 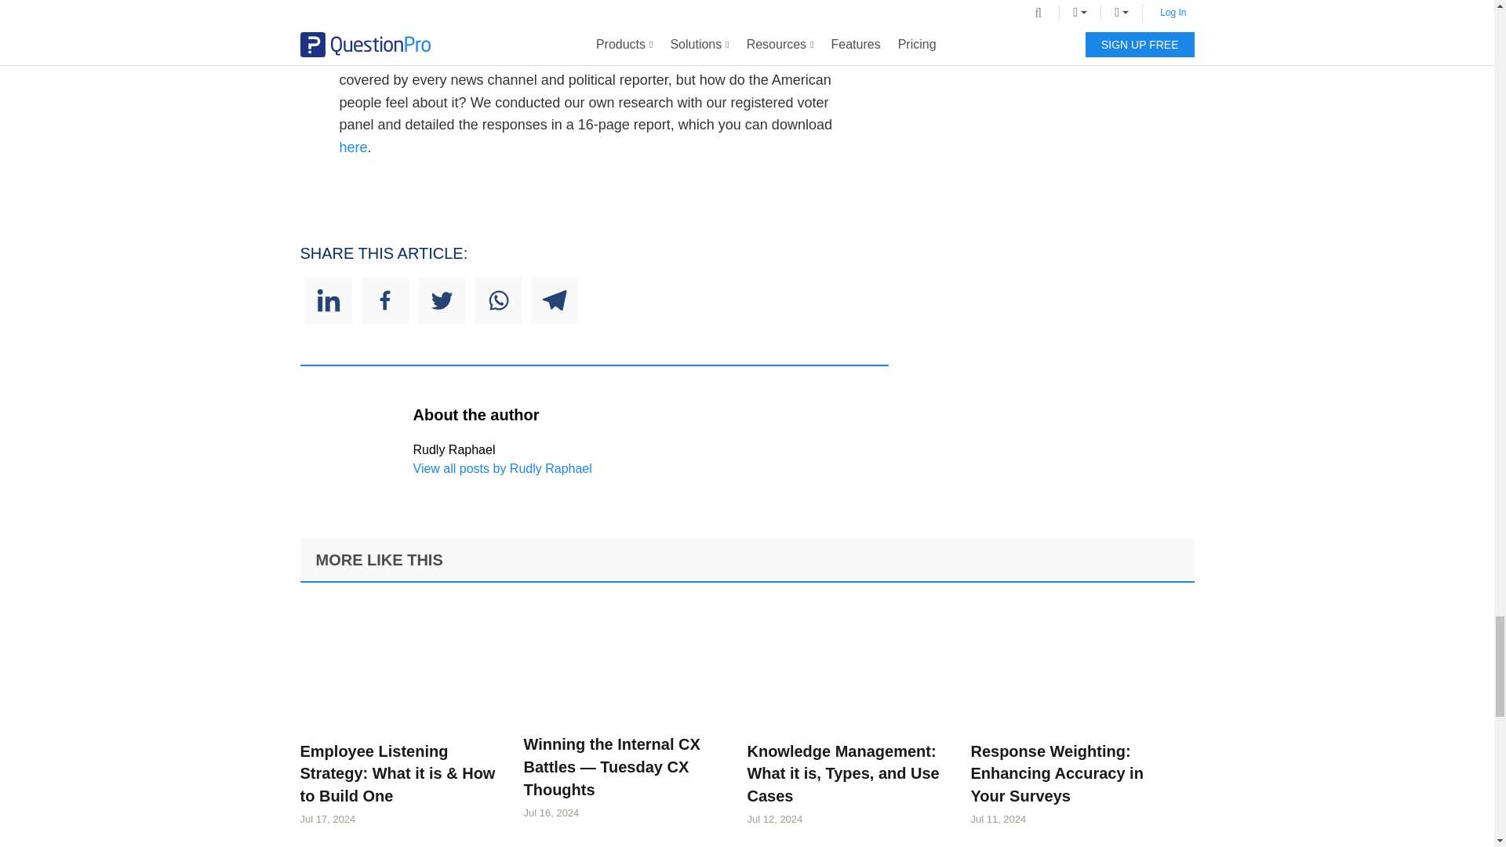 What do you see at coordinates (327, 300) in the screenshot?
I see `Linkedin` at bounding box center [327, 300].